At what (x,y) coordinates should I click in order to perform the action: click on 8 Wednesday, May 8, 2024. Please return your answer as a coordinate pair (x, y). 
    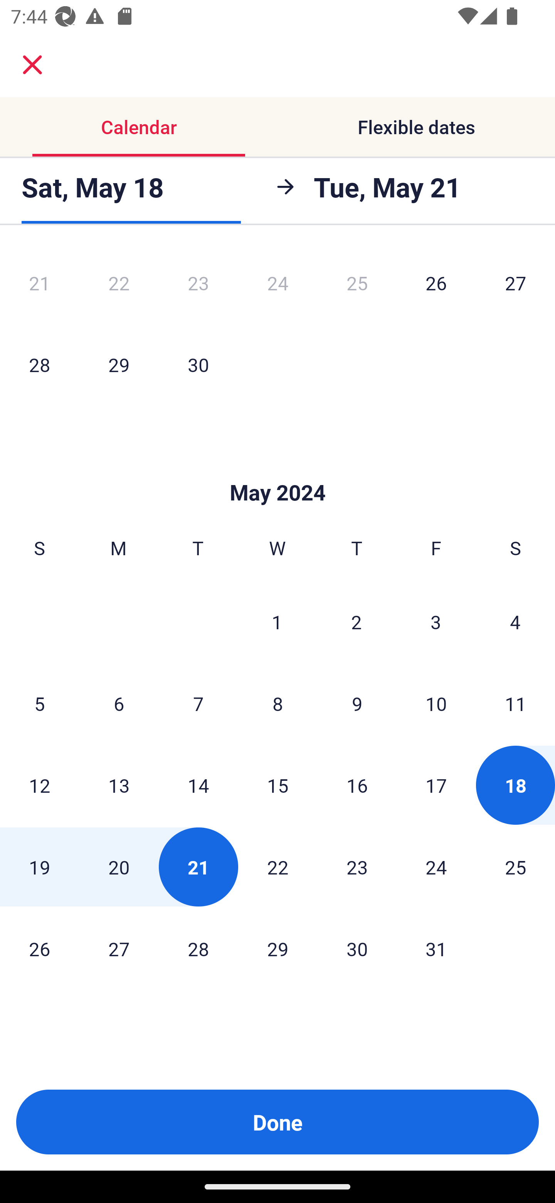
    Looking at the image, I should click on (277, 704).